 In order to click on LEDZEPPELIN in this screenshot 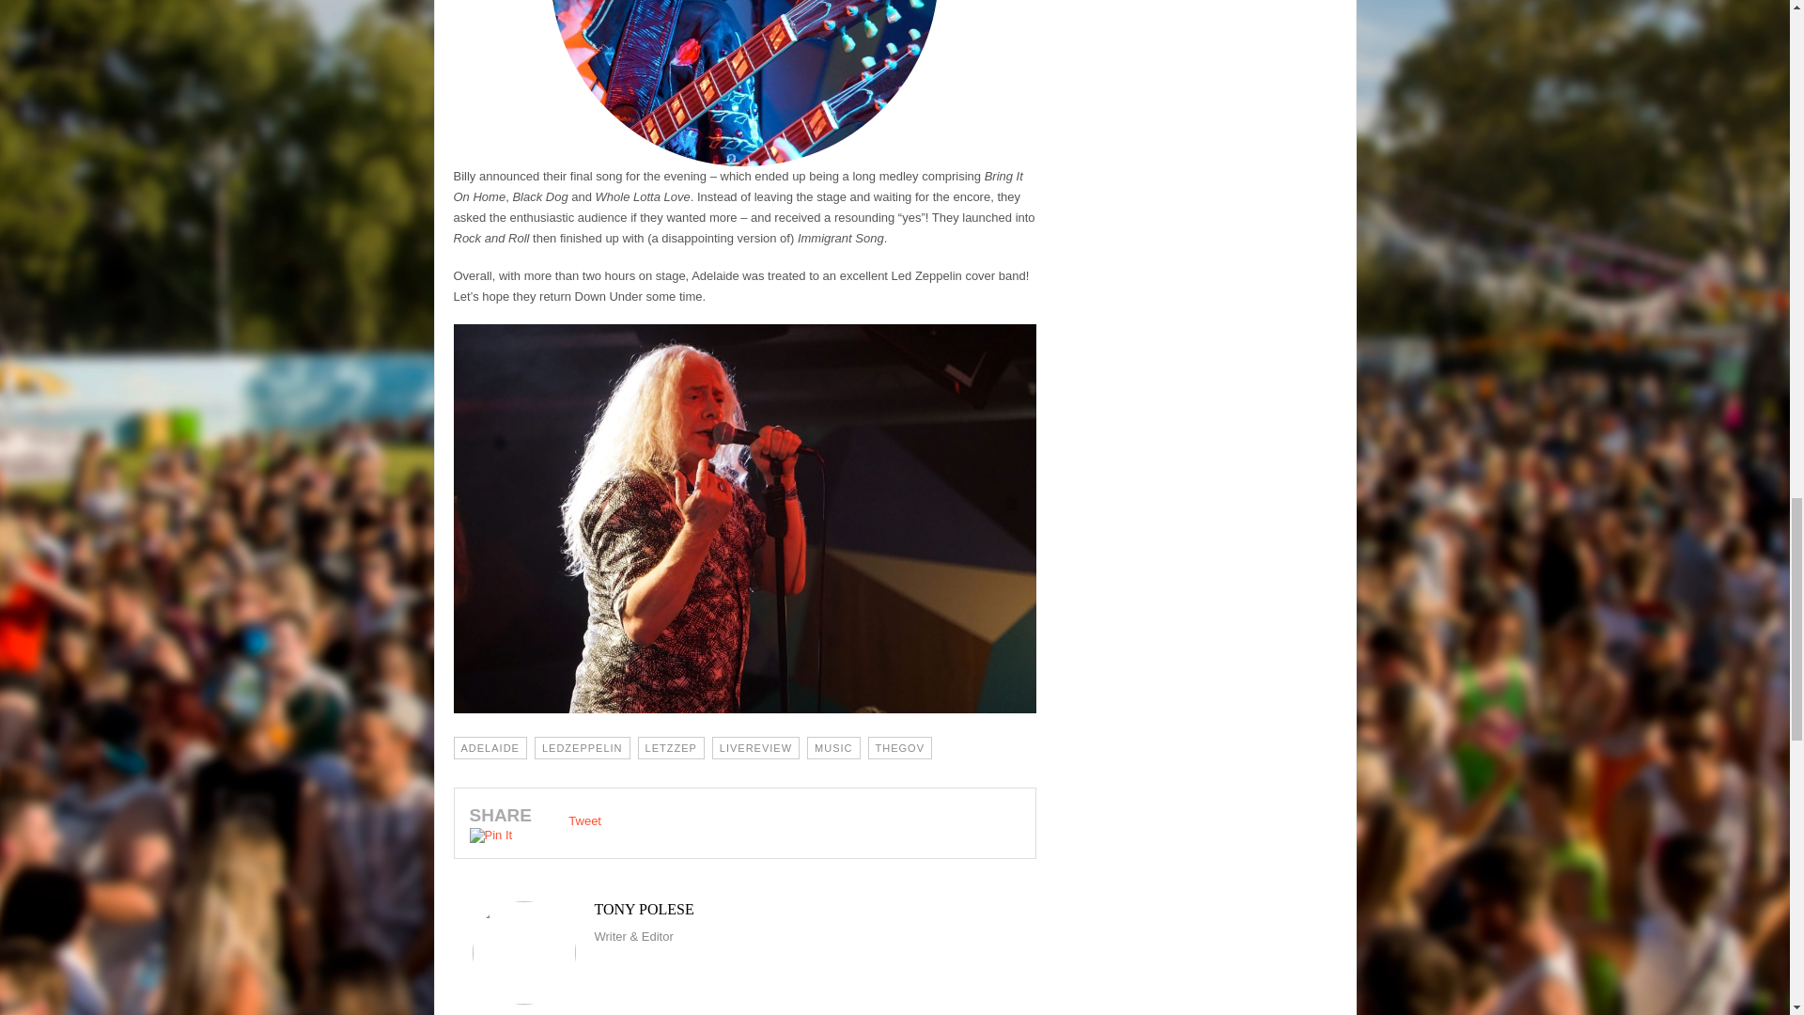, I will do `click(582, 748)`.